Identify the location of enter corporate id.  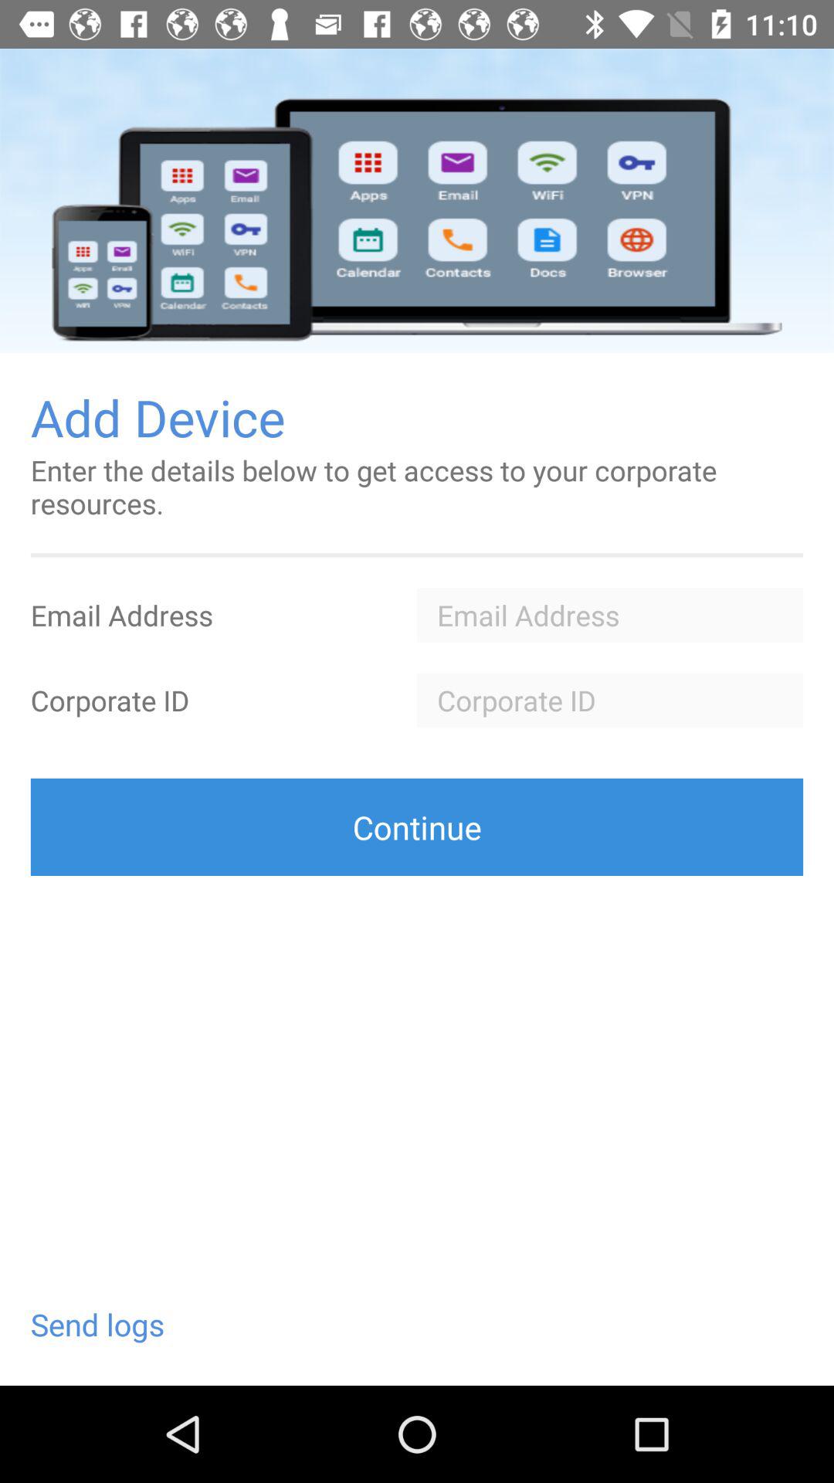
(610, 700).